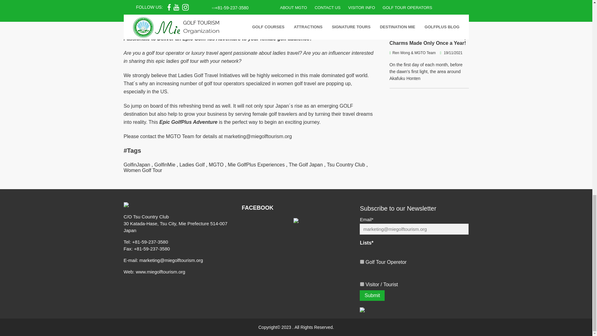  I want to click on The Golf Japan, so click(306, 164).